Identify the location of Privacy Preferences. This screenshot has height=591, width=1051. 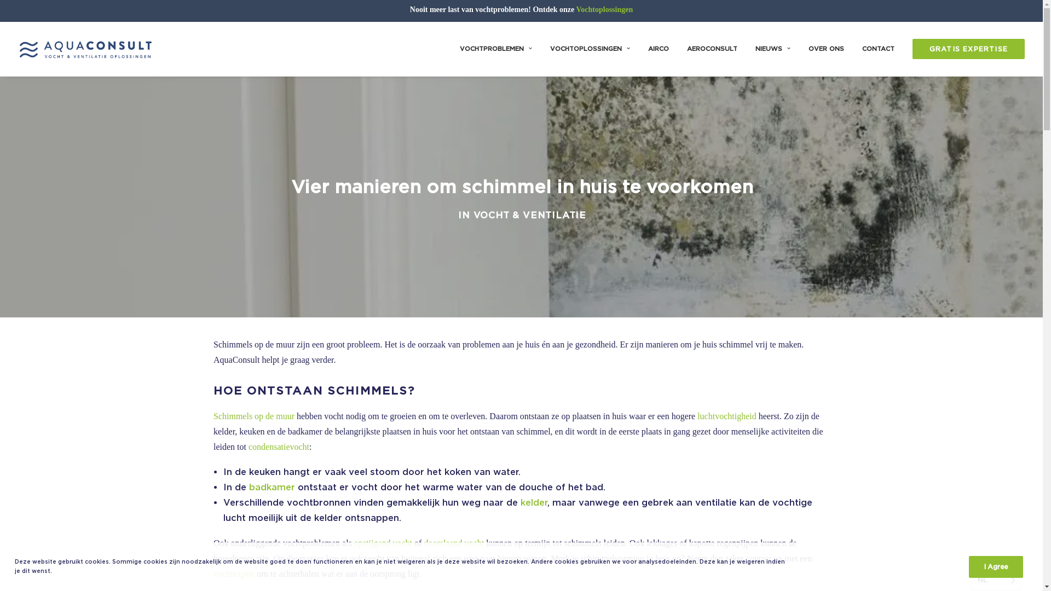
(926, 566).